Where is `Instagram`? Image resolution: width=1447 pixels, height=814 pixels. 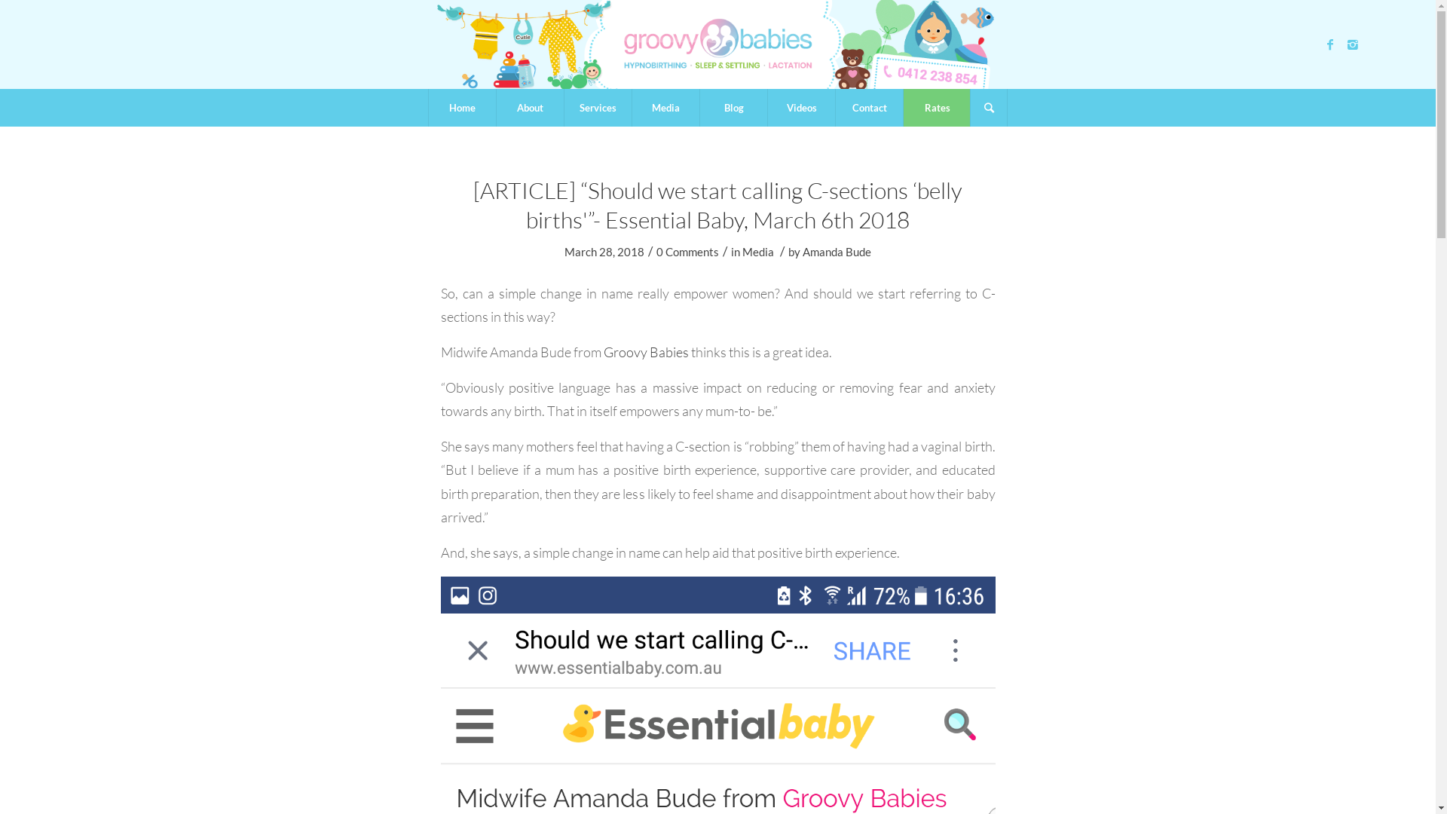 Instagram is located at coordinates (1353, 44).